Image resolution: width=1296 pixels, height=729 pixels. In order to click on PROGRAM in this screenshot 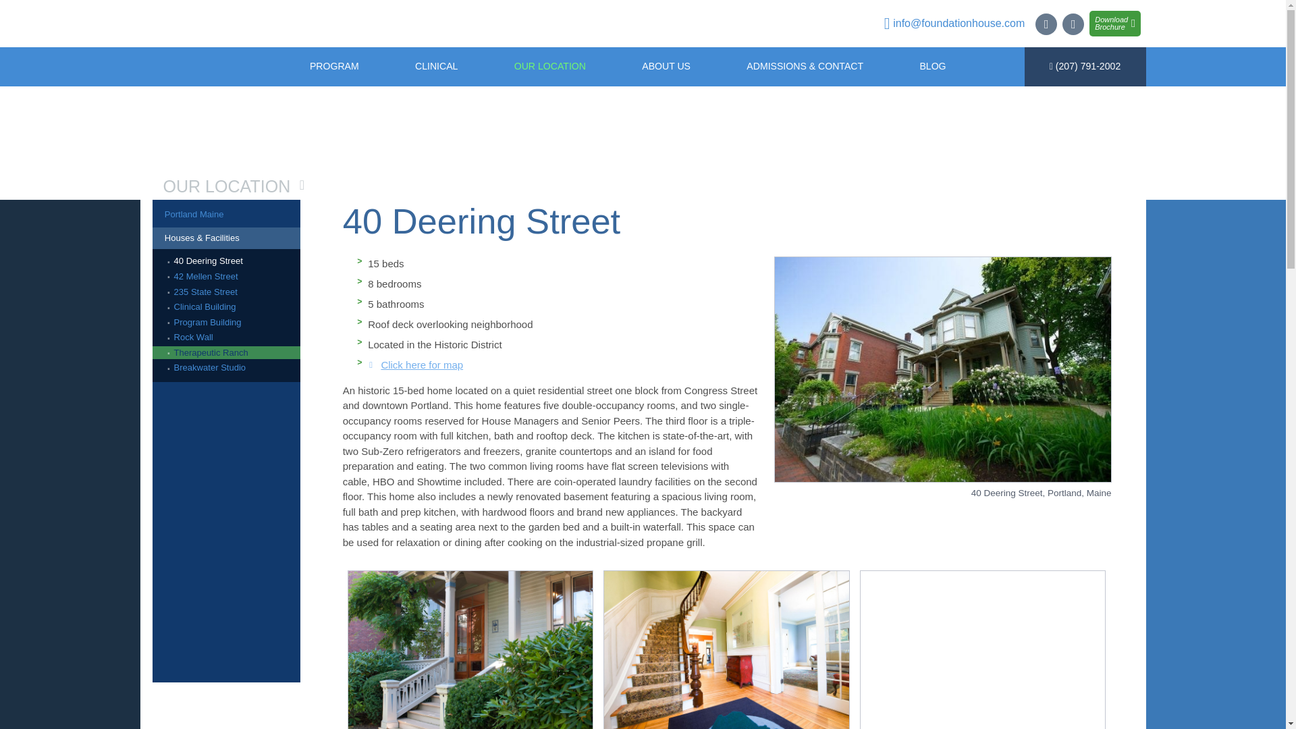, I will do `click(334, 67)`.